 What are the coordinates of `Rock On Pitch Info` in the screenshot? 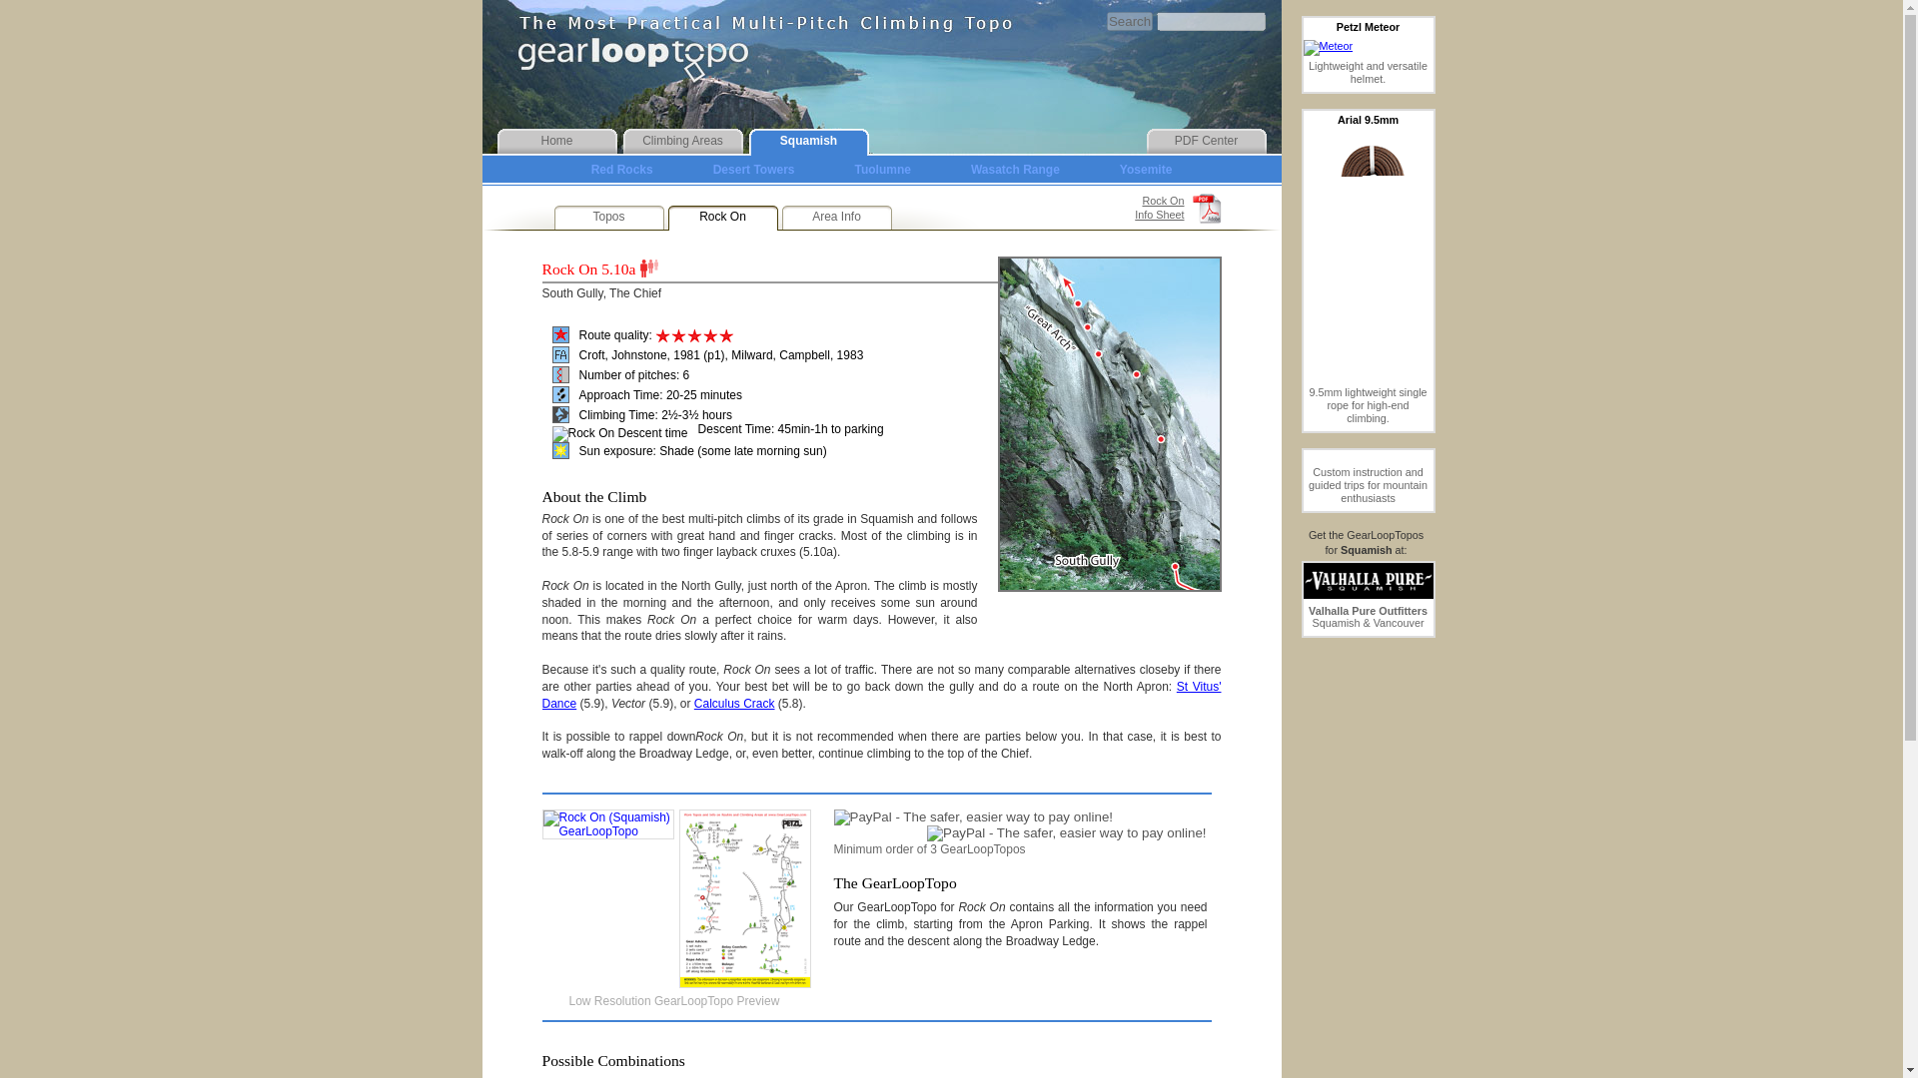 It's located at (559, 375).